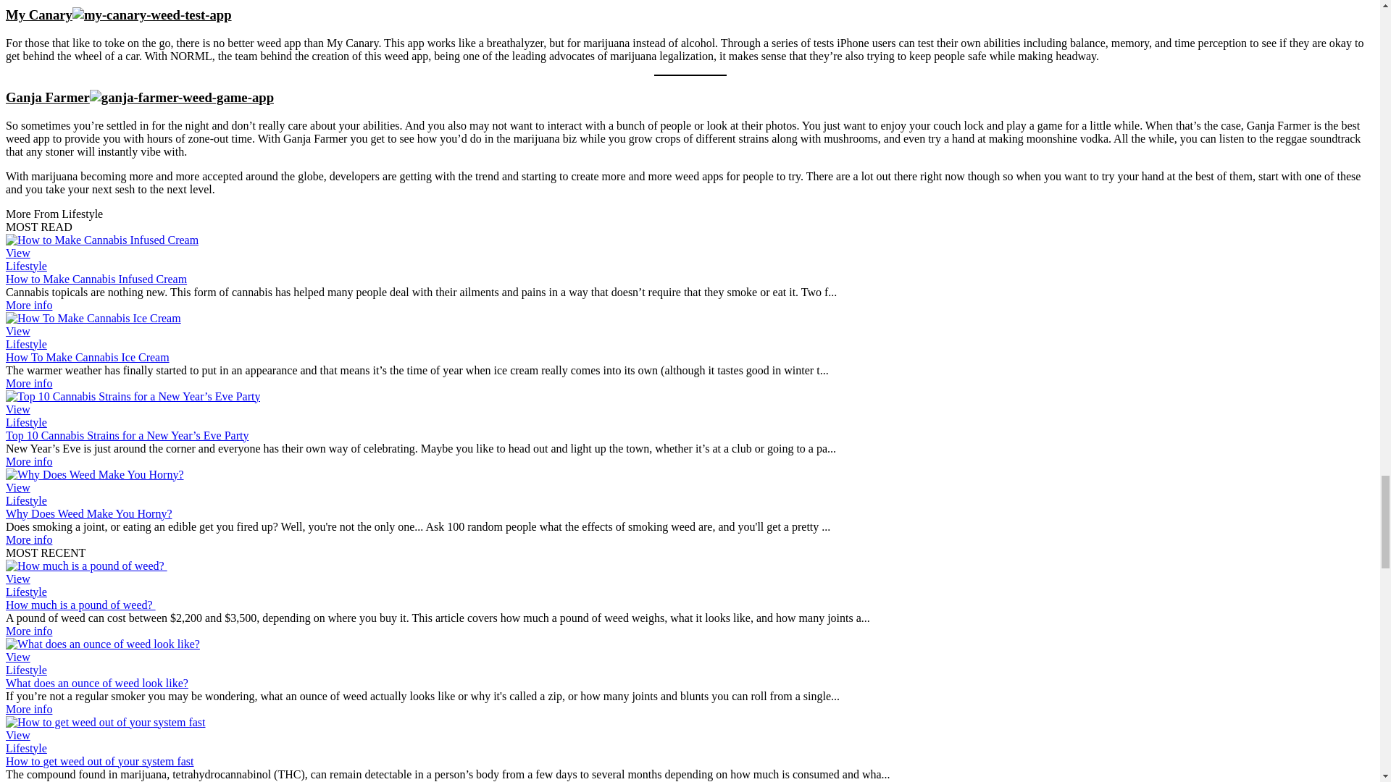  I want to click on How To Make Cannabis Ice Cream, so click(93, 318).